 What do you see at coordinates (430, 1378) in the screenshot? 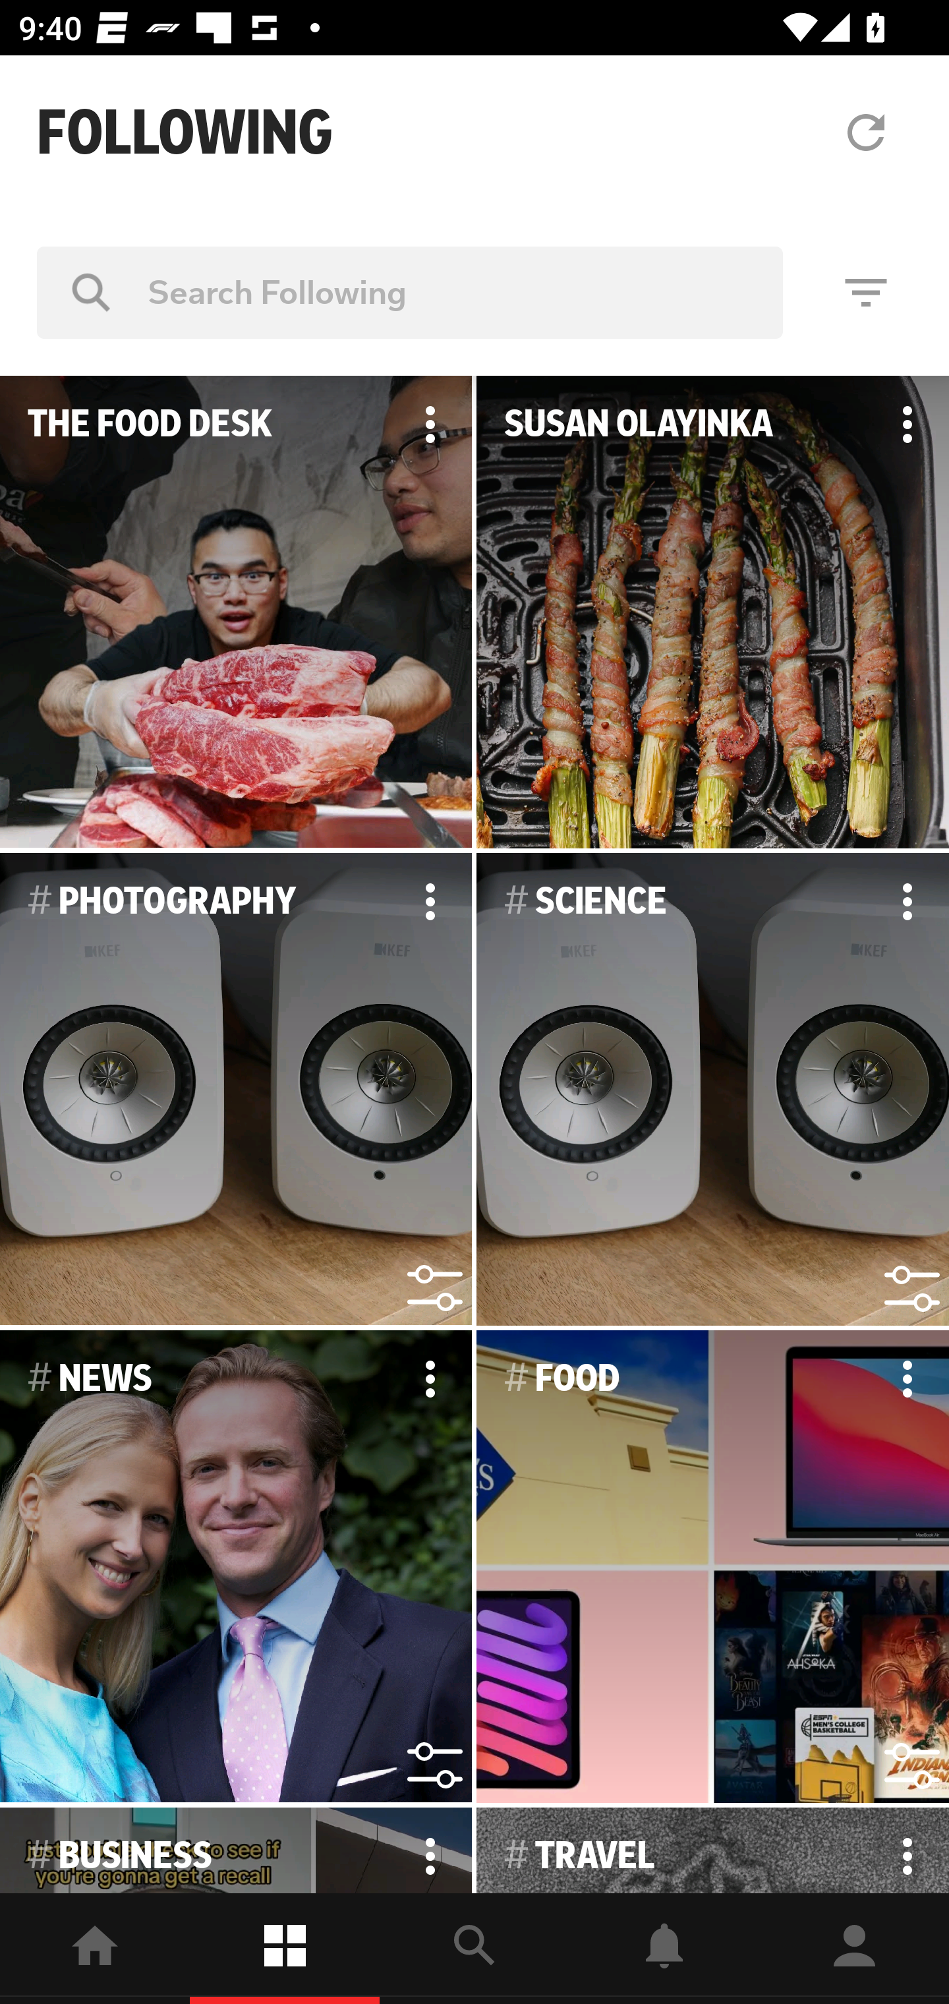
I see `Options` at bounding box center [430, 1378].